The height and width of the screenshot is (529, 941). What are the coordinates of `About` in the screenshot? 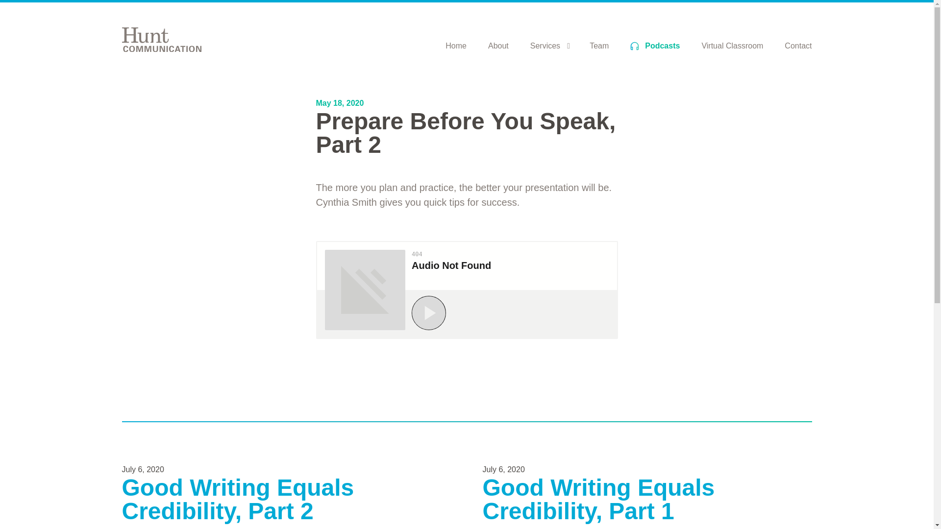 It's located at (498, 46).